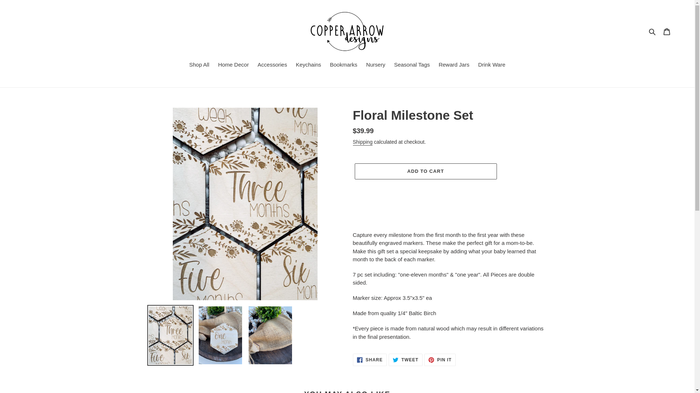  What do you see at coordinates (405, 360) in the screenshot?
I see `Search` at bounding box center [405, 360].